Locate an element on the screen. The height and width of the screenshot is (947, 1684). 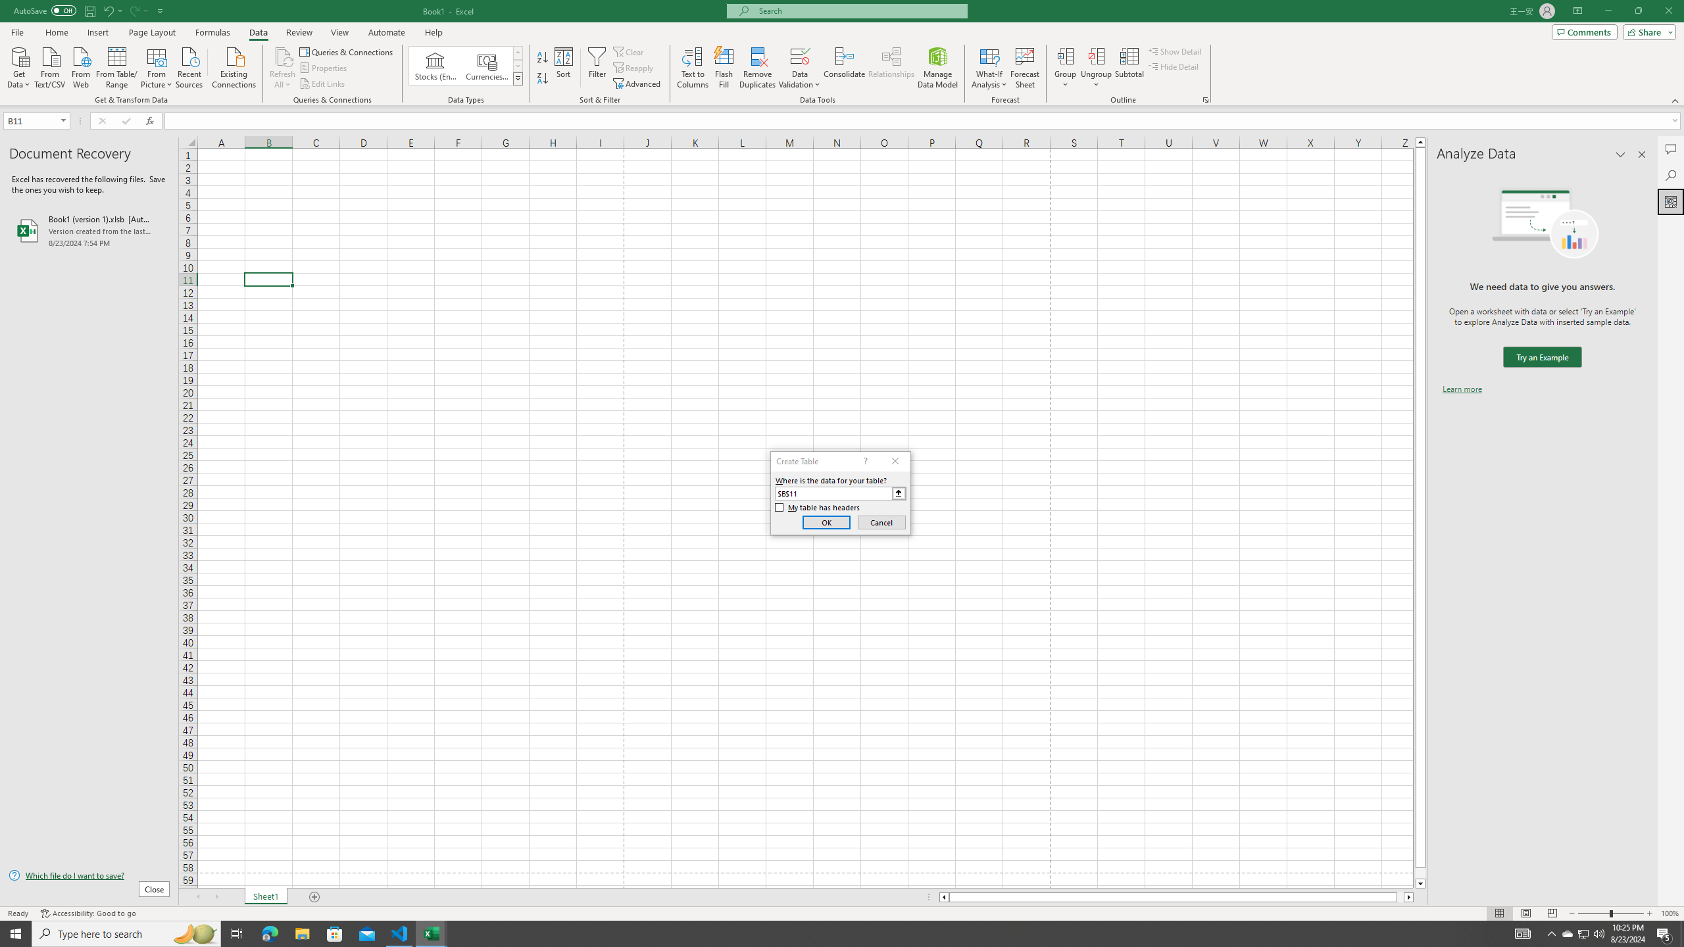
Currencies (English) is located at coordinates (487, 66).